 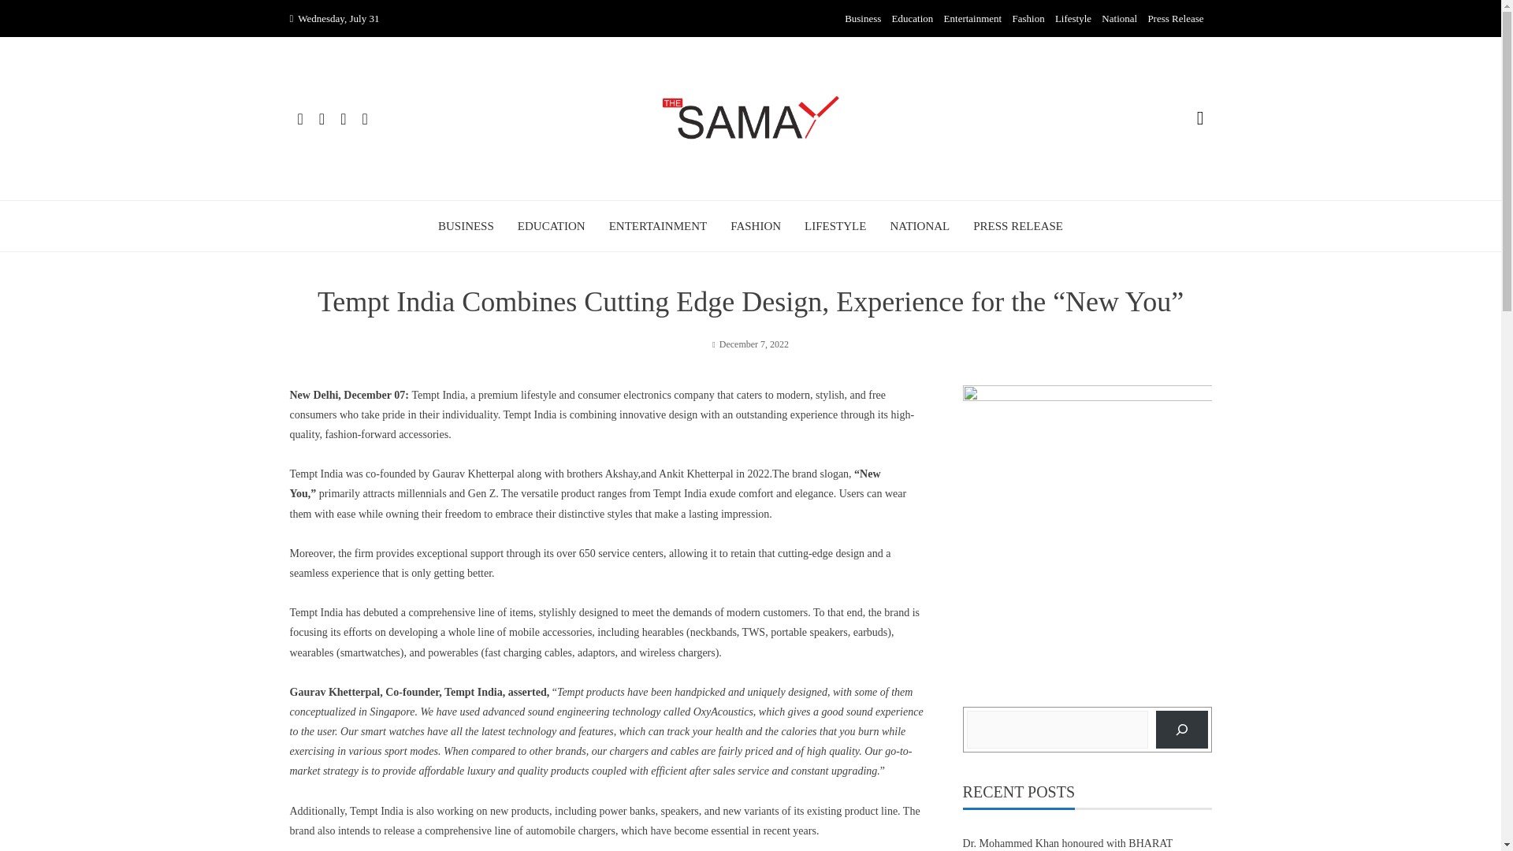 I want to click on Business, so click(x=862, y=19).